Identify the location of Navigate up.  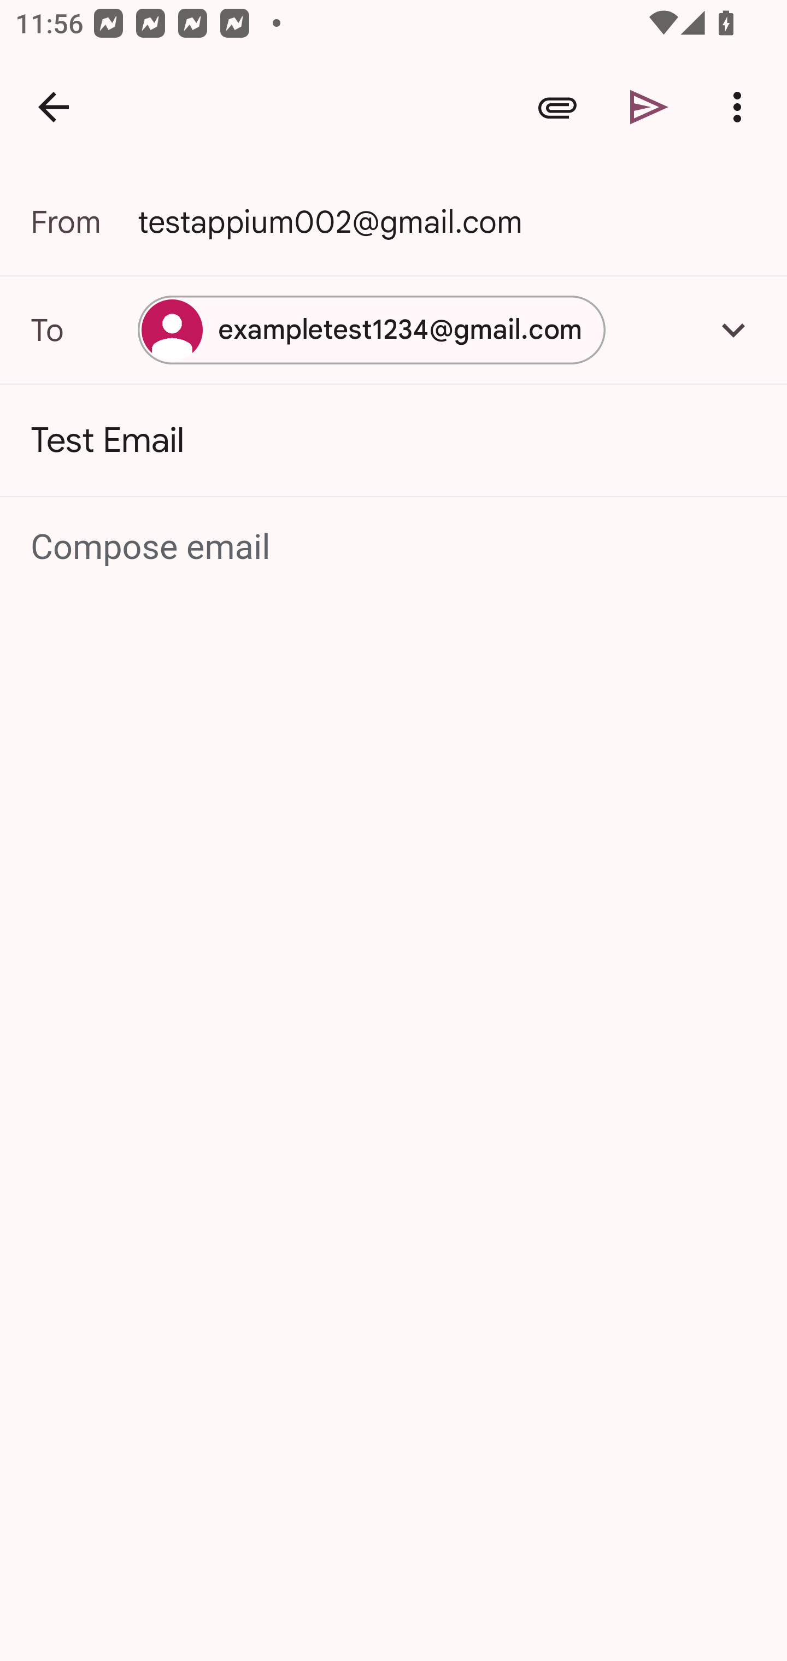
(54, 107).